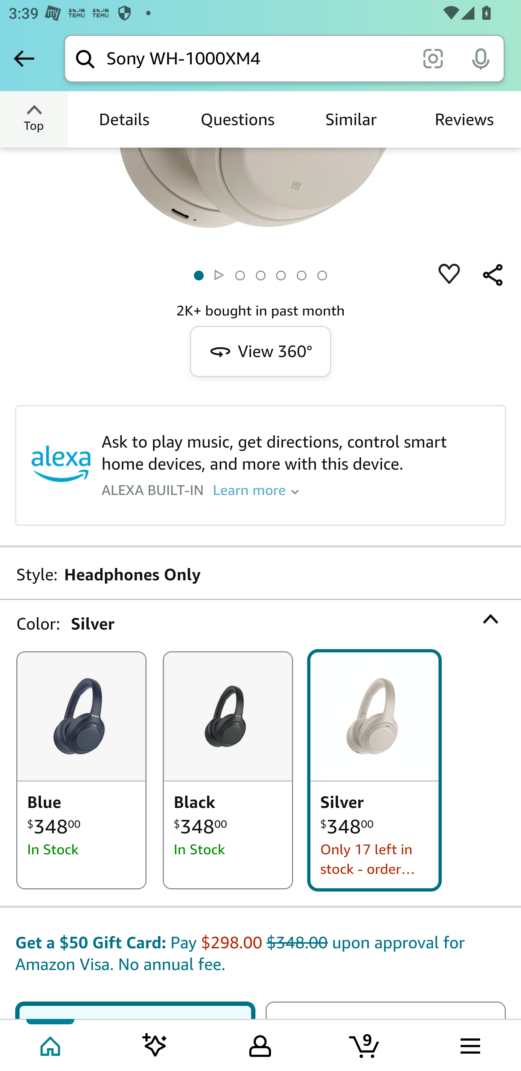 This screenshot has width=521, height=1071. What do you see at coordinates (24, 58) in the screenshot?
I see `Back` at bounding box center [24, 58].